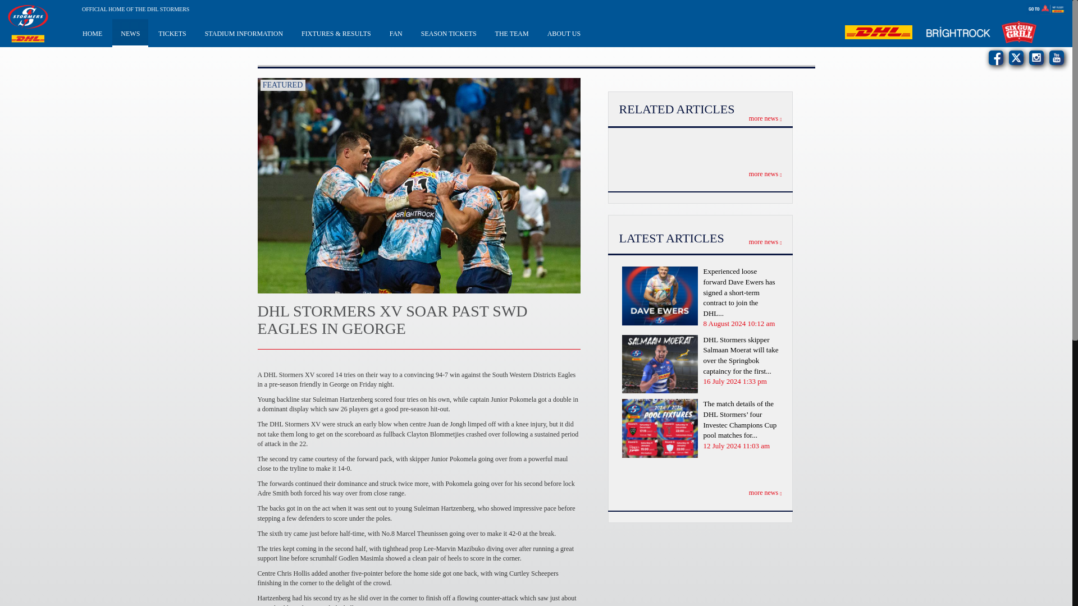 The height and width of the screenshot is (606, 1078). What do you see at coordinates (449, 33) in the screenshot?
I see `SEASON TICKETS` at bounding box center [449, 33].